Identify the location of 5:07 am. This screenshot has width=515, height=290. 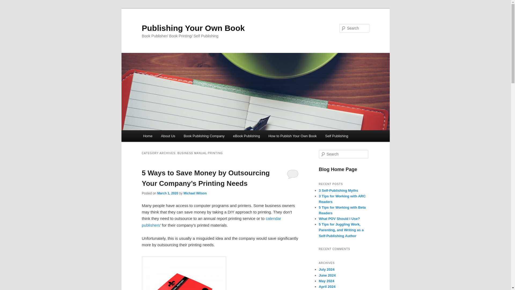
(167, 193).